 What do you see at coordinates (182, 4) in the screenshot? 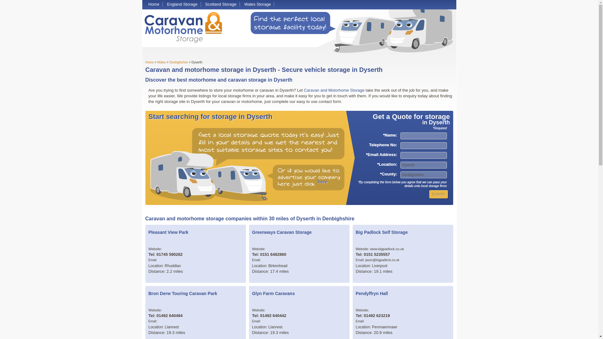
I see `England Storage` at bounding box center [182, 4].